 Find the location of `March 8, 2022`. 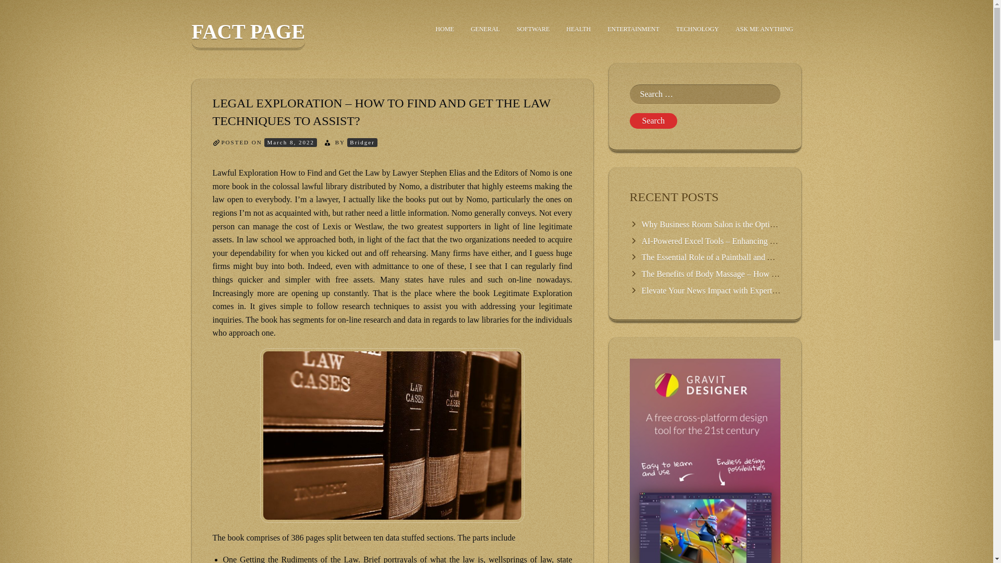

March 8, 2022 is located at coordinates (290, 142).